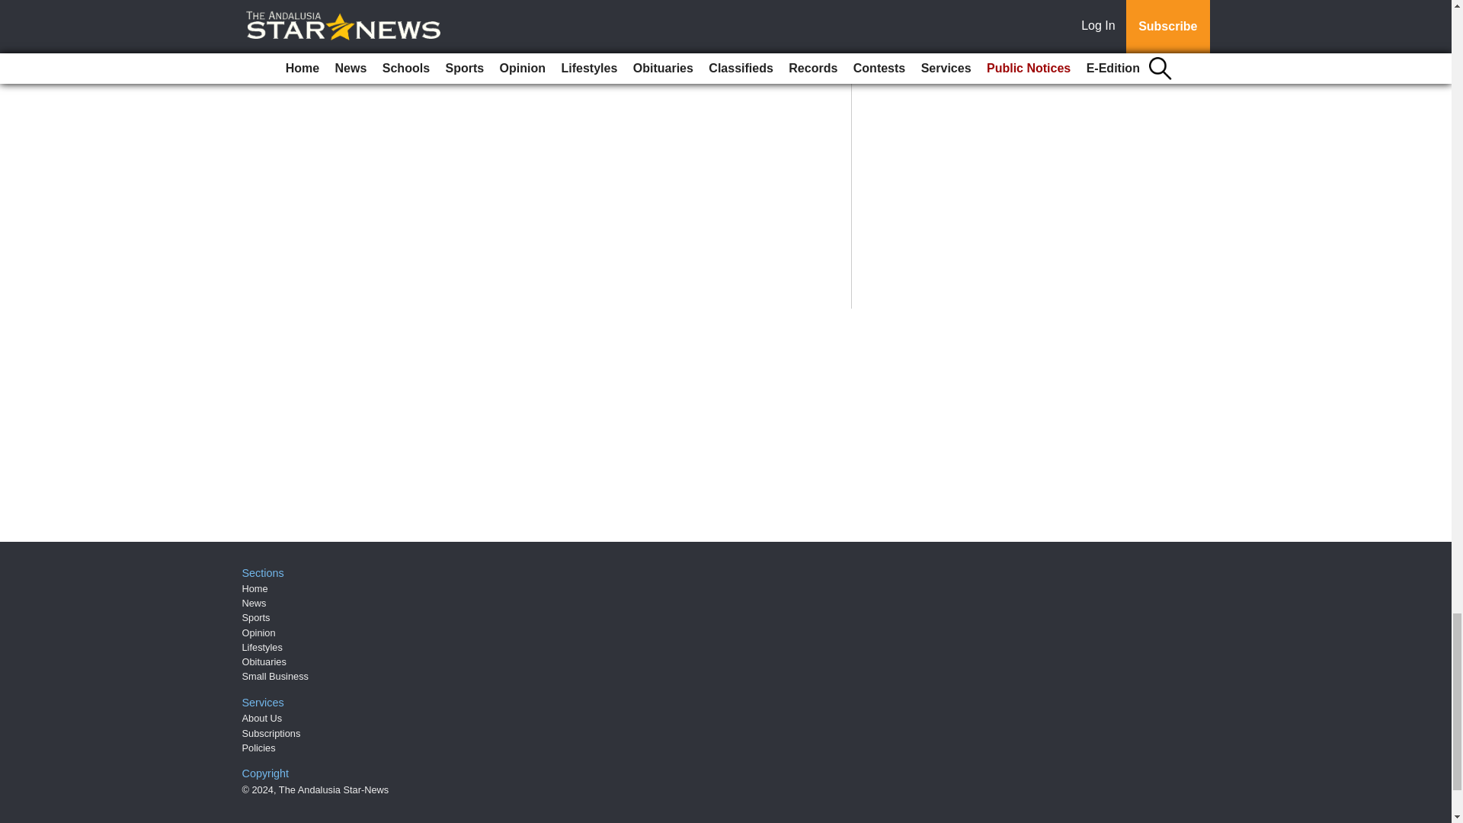 Image resolution: width=1463 pixels, height=823 pixels. What do you see at coordinates (256, 617) in the screenshot?
I see `Sports` at bounding box center [256, 617].